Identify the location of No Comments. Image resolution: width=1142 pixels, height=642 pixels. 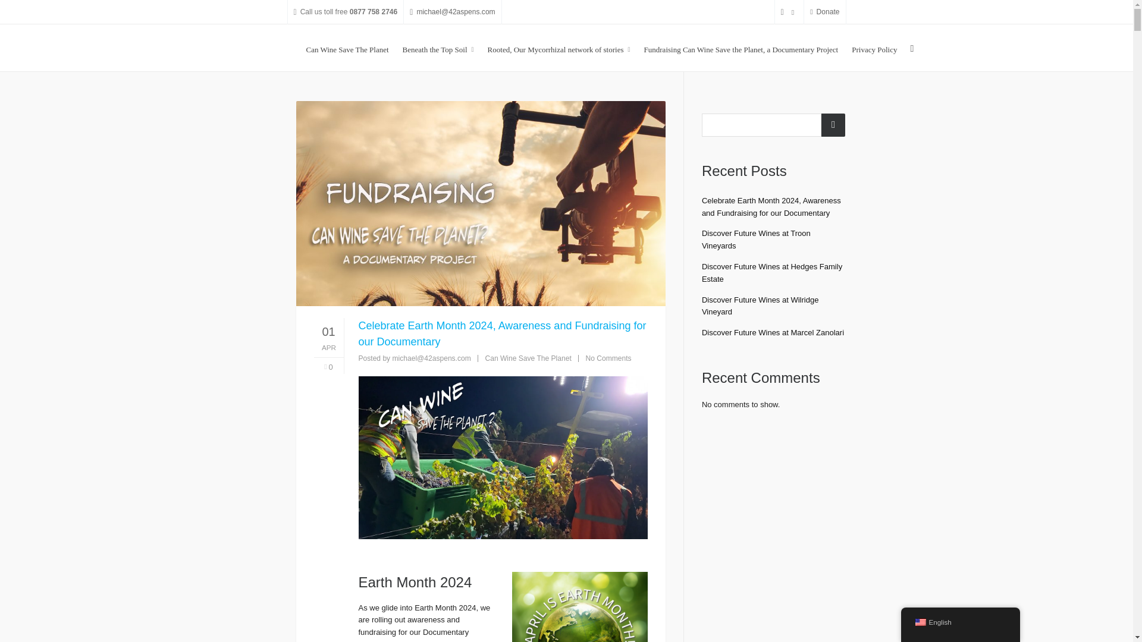
(608, 358).